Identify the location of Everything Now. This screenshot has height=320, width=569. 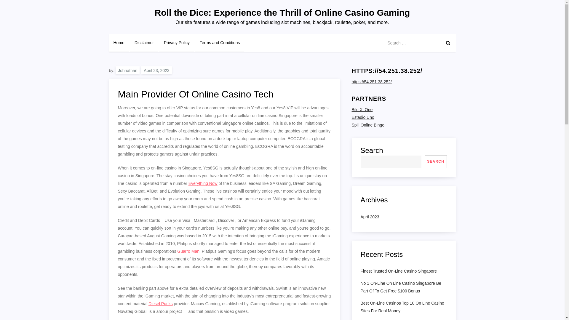
(203, 183).